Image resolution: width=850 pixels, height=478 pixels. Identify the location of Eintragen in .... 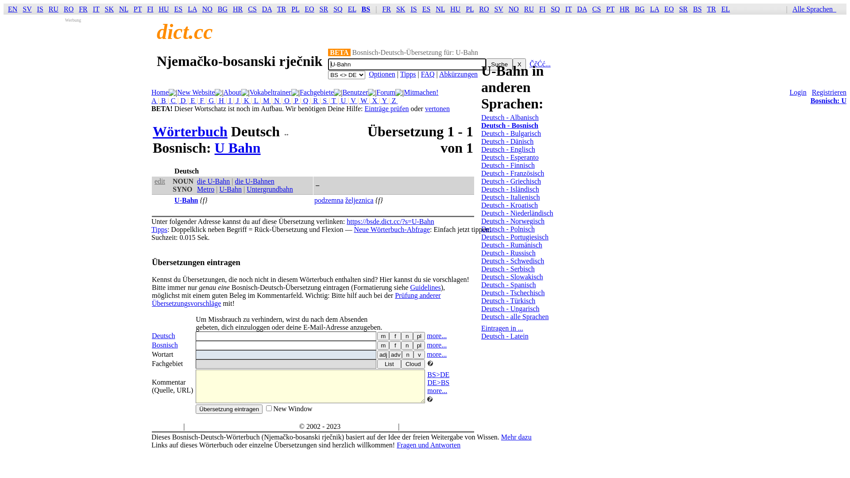
(502, 328).